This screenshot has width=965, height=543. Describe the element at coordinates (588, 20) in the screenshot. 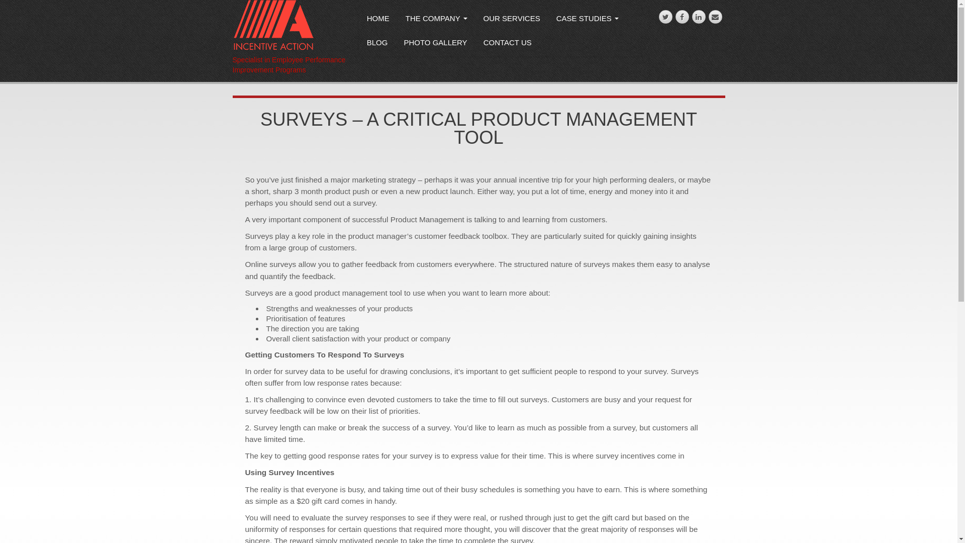

I see `CASE STUDIES` at that location.